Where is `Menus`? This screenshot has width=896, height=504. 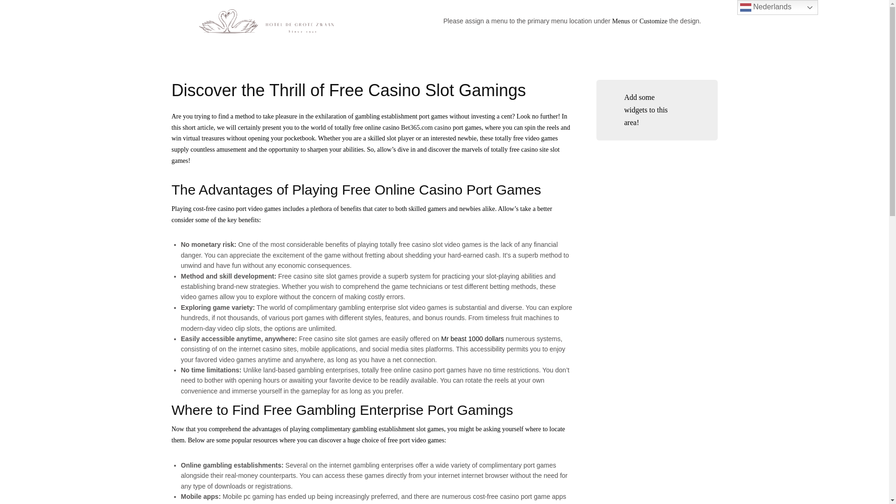
Menus is located at coordinates (621, 21).